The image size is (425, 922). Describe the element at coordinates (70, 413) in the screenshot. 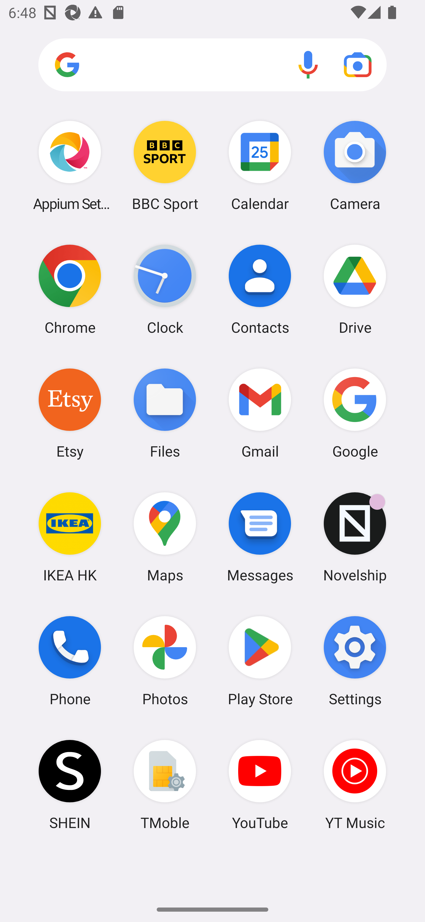

I see `Etsy` at that location.